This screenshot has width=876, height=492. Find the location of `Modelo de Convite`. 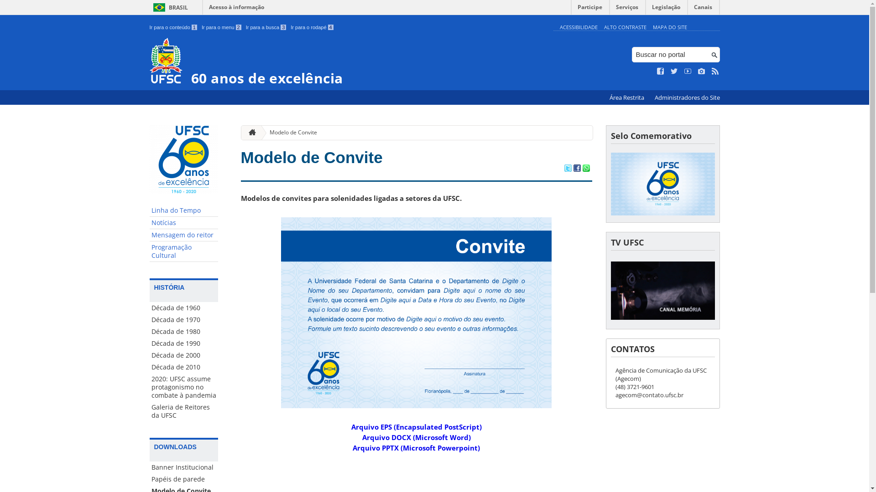

Modelo de Convite is located at coordinates (312, 158).